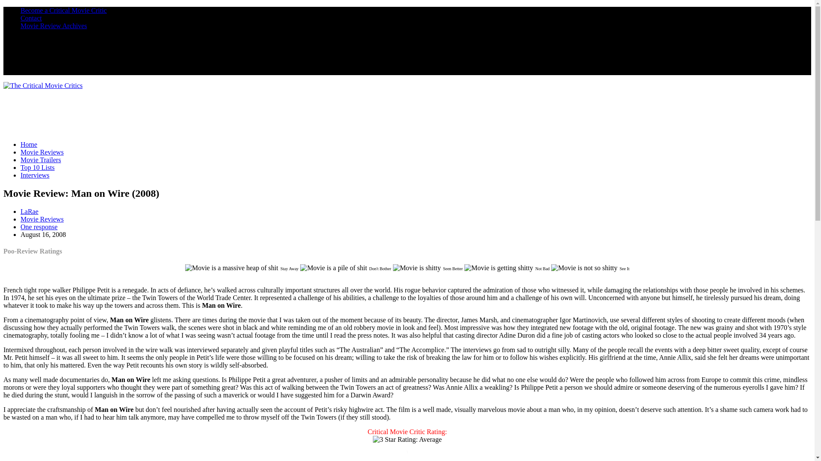 The height and width of the screenshot is (461, 821). Describe the element at coordinates (41, 160) in the screenshot. I see `Movie Trailers` at that location.